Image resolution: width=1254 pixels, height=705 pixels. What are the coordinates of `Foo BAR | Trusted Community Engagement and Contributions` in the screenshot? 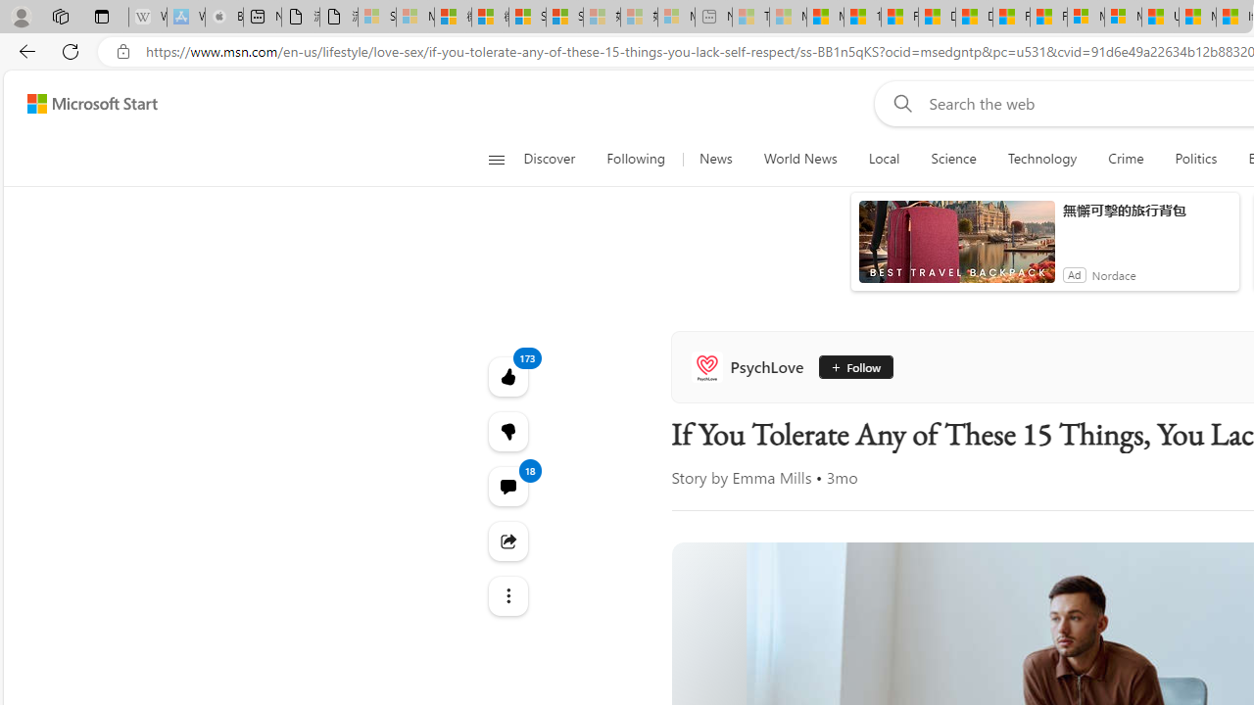 It's located at (1048, 18).